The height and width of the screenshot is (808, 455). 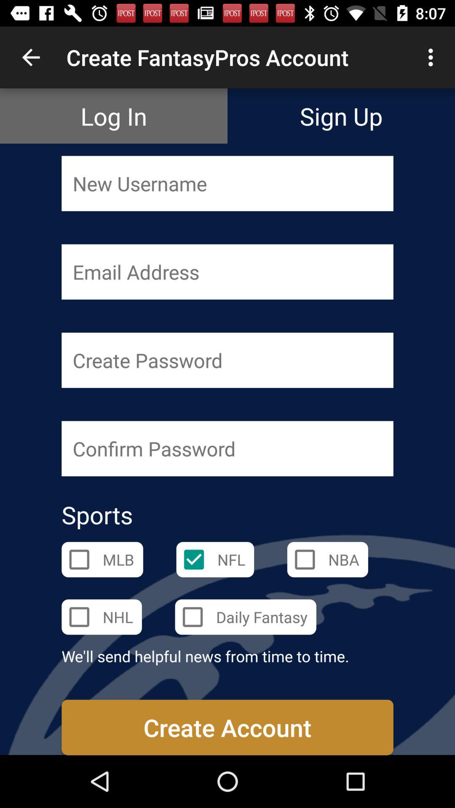 What do you see at coordinates (79, 617) in the screenshot?
I see `click on the box next to nhl` at bounding box center [79, 617].